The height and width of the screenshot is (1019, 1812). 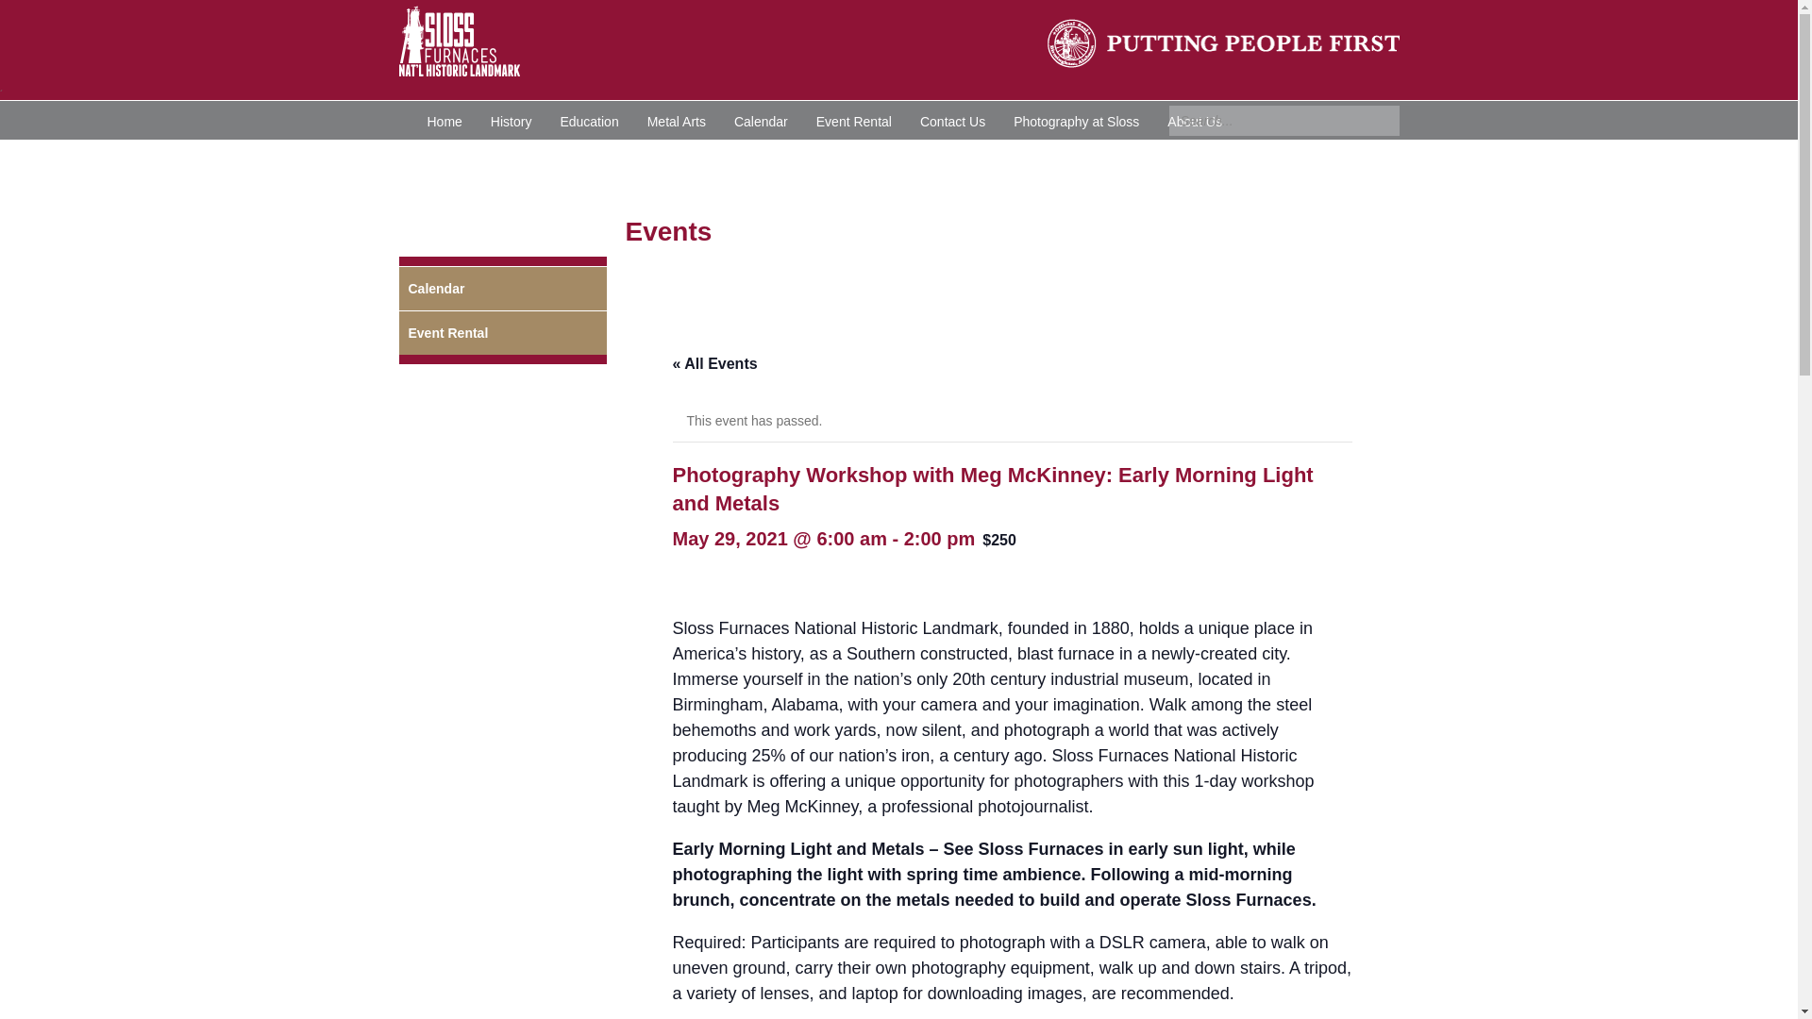 What do you see at coordinates (1152, 159) in the screenshot?
I see `Field Trips` at bounding box center [1152, 159].